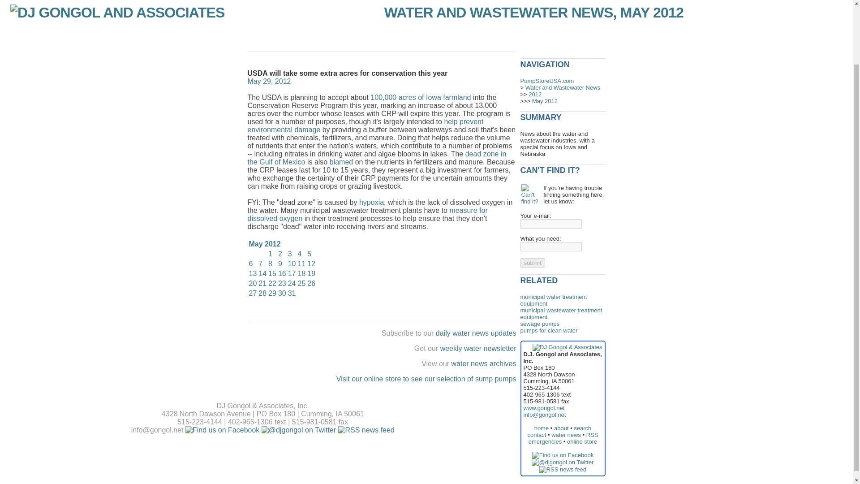 The width and height of the screenshot is (860, 484). I want to click on municipal wastewater treatment equipment, so click(561, 313).